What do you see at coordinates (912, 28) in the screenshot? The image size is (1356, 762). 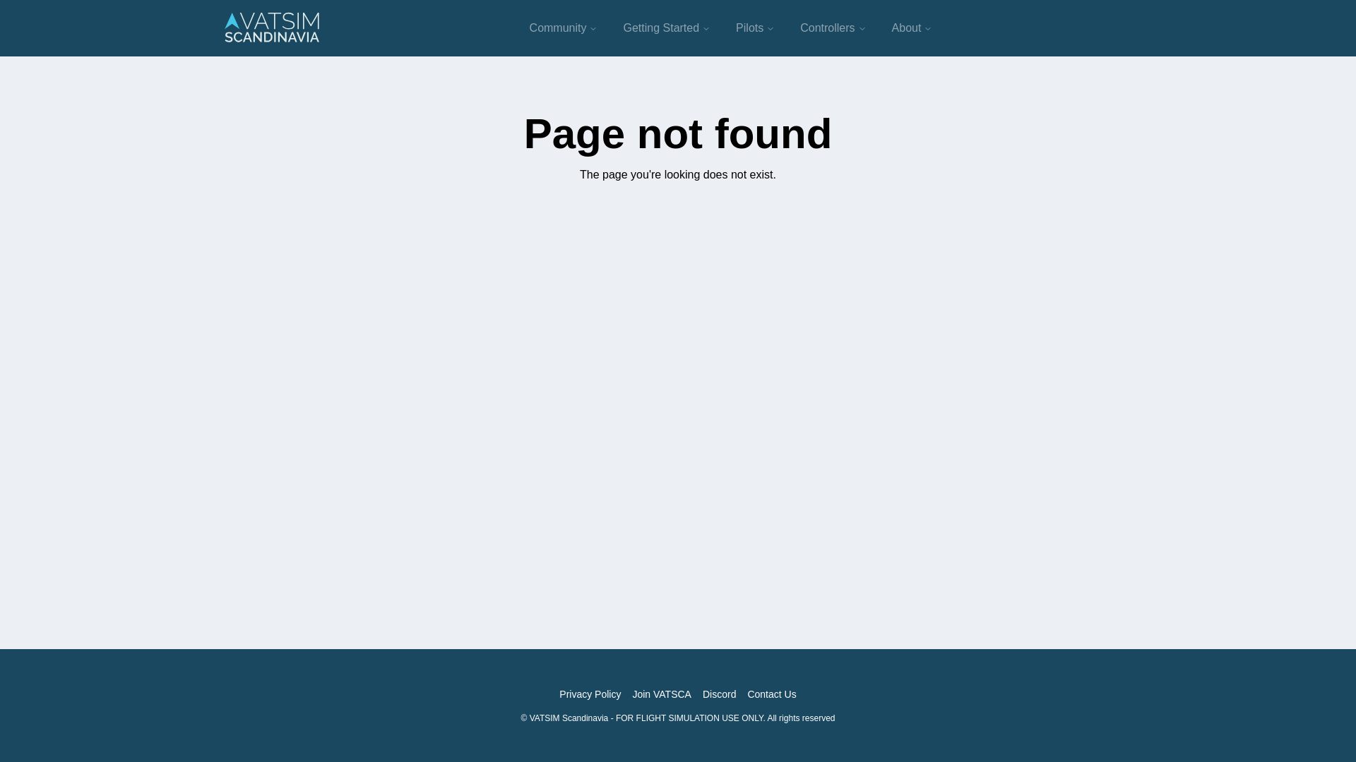 I see `About` at bounding box center [912, 28].